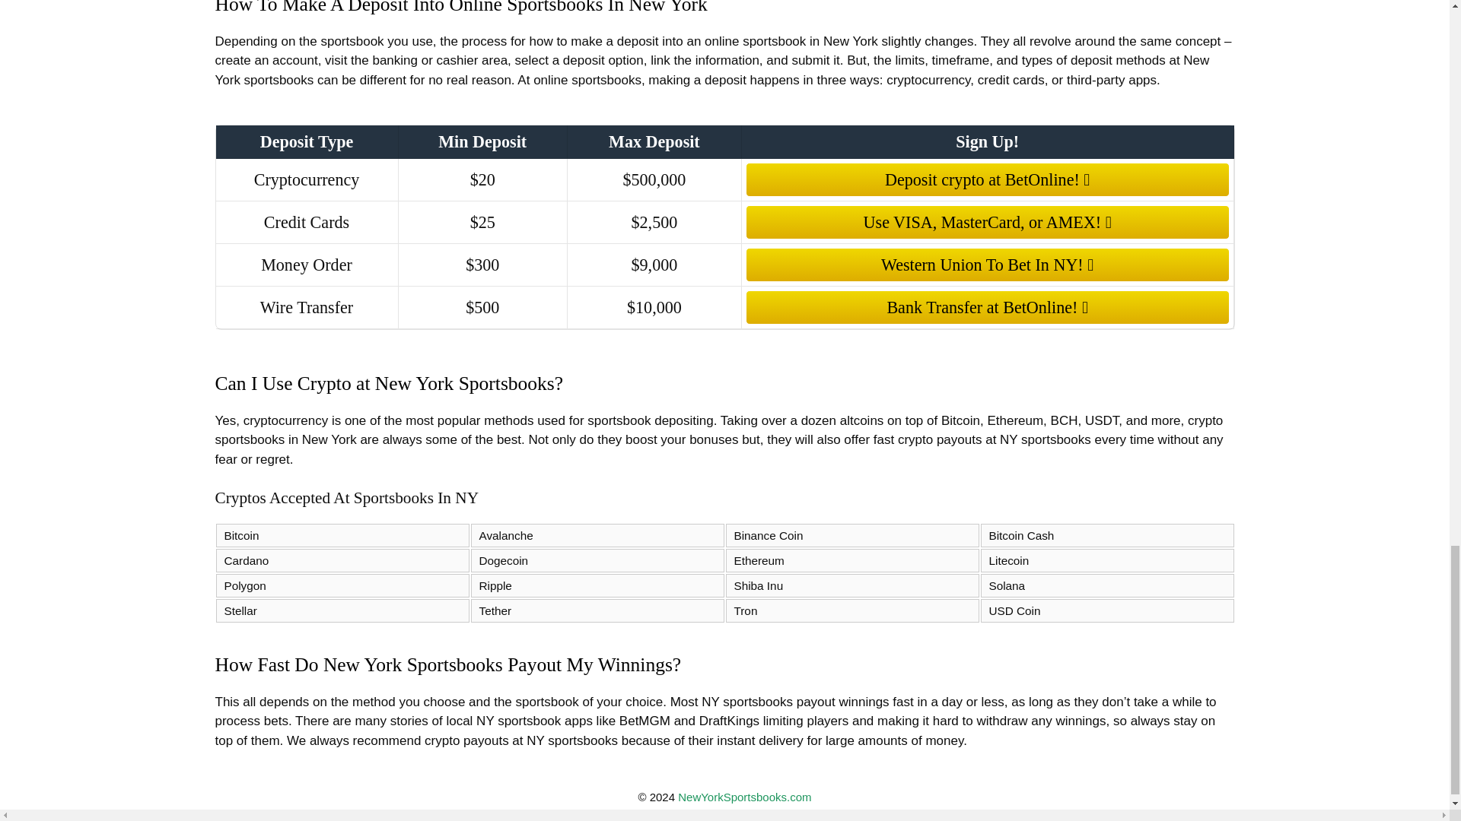 The height and width of the screenshot is (821, 1461). Describe the element at coordinates (988, 265) in the screenshot. I see `Western Union To Bet In NY!` at that location.